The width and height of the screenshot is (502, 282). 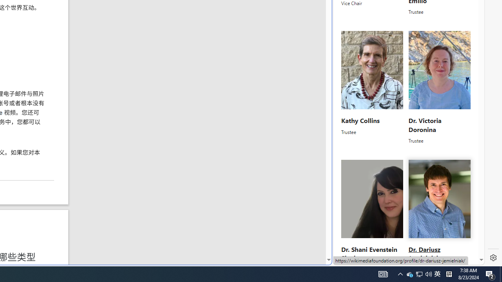 I want to click on Kathy Collins, so click(x=360, y=120).